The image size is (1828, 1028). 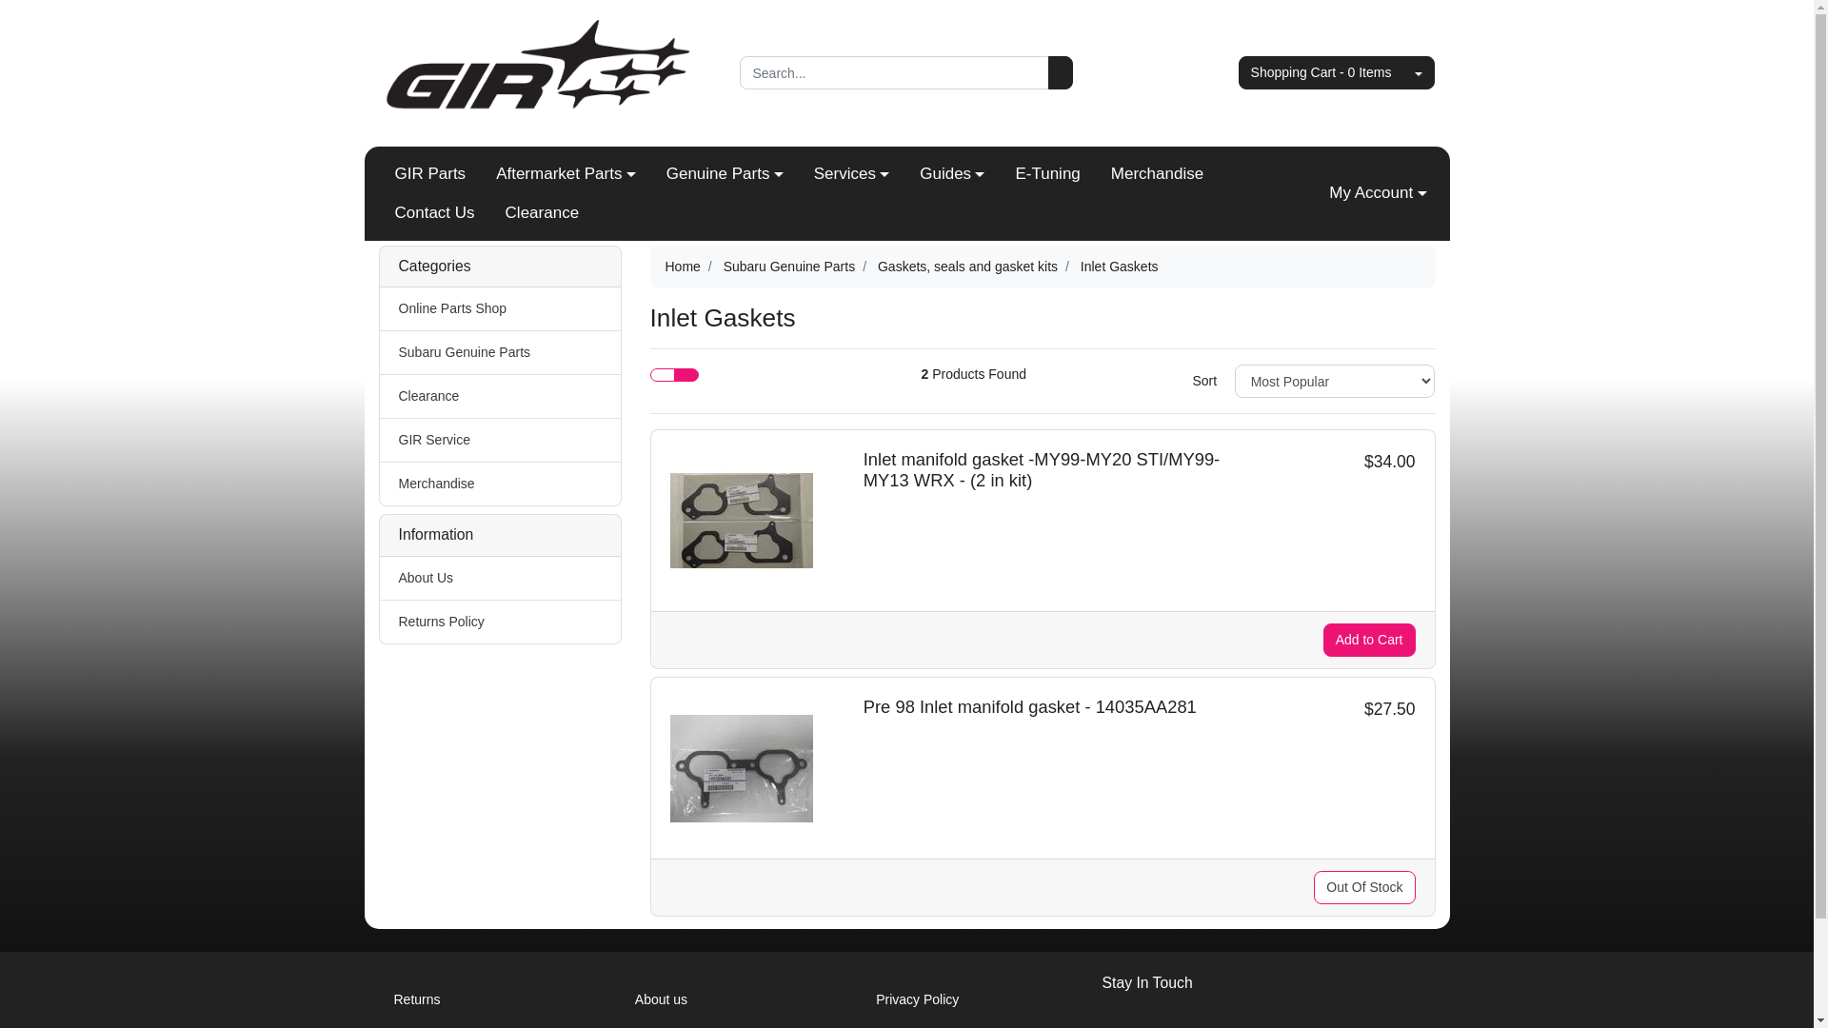 What do you see at coordinates (499, 309) in the screenshot?
I see `Online Parts Shop` at bounding box center [499, 309].